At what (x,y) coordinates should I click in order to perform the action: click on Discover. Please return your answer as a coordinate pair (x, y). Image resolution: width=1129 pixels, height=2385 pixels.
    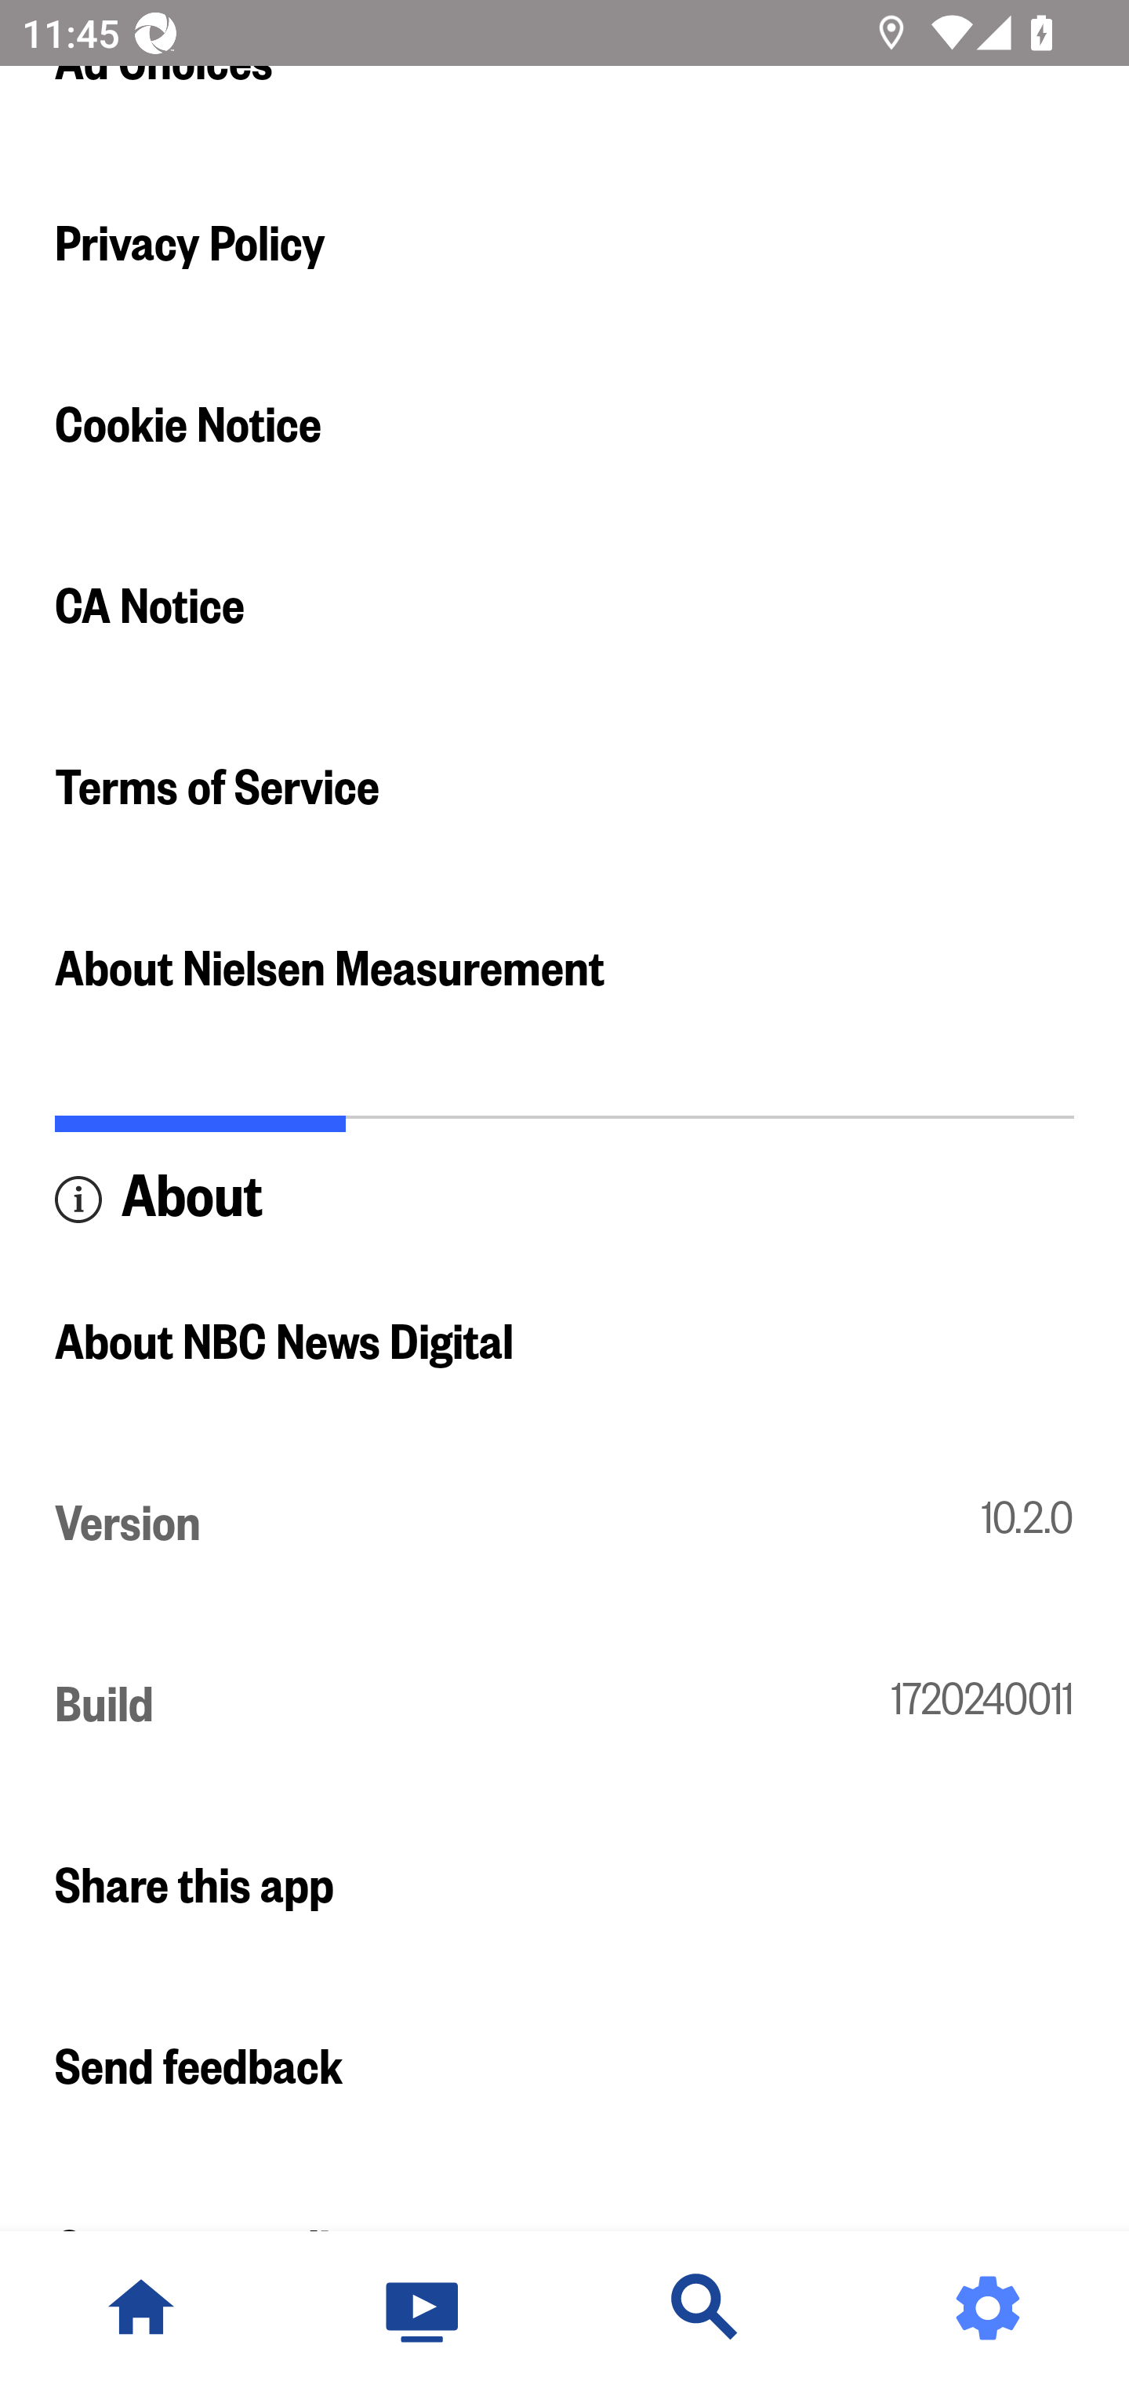
    Looking at the image, I should click on (706, 2308).